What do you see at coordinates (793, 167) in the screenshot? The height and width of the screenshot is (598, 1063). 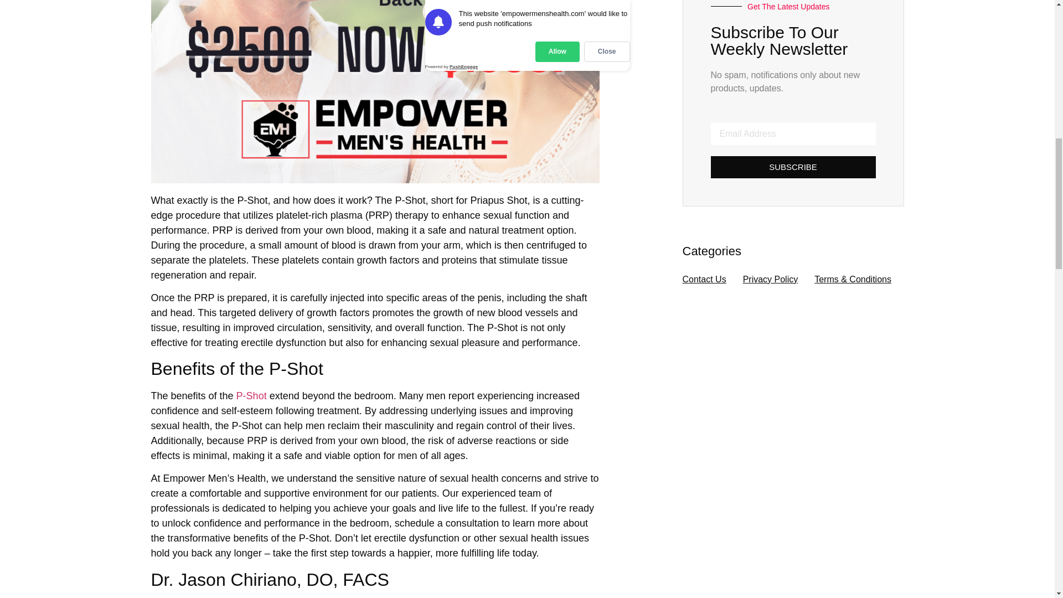 I see `SUBSCRIBE` at bounding box center [793, 167].